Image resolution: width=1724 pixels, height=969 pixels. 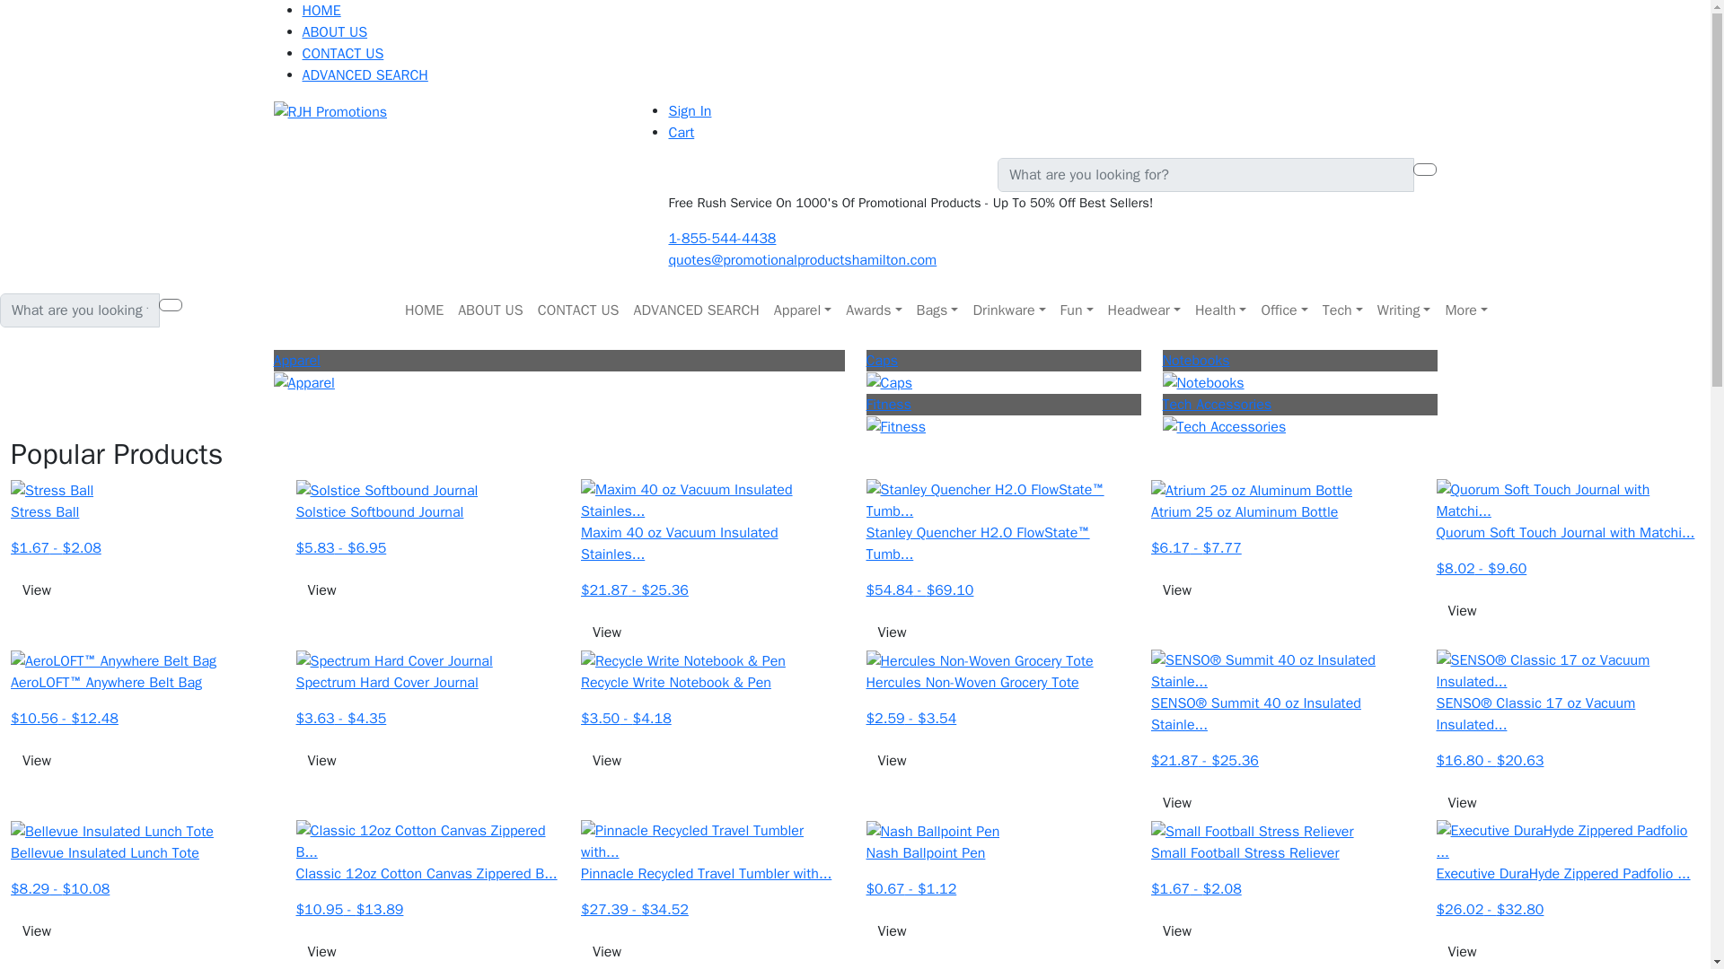 I want to click on CONTACT US, so click(x=342, y=54).